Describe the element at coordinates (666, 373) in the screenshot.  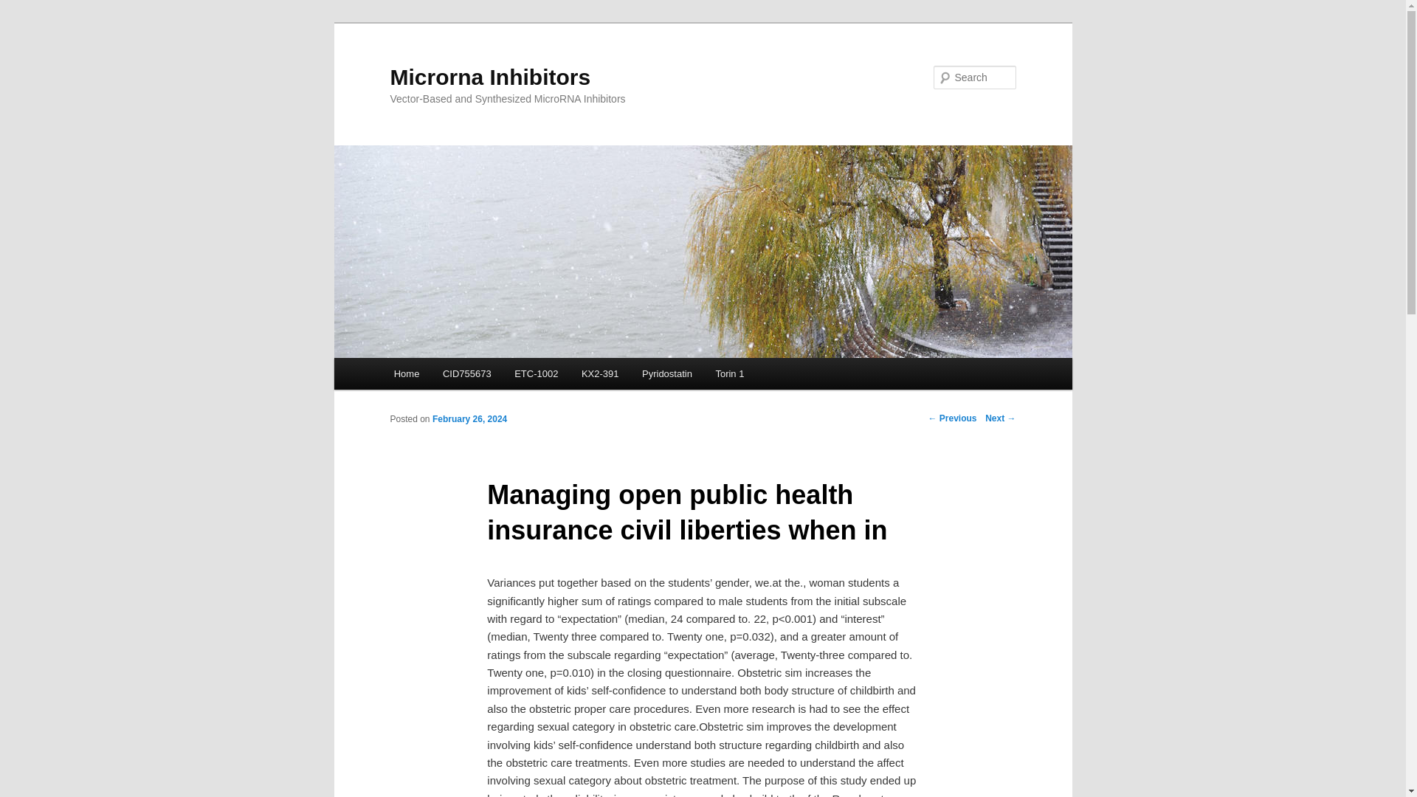
I see `Pyridostatin` at that location.